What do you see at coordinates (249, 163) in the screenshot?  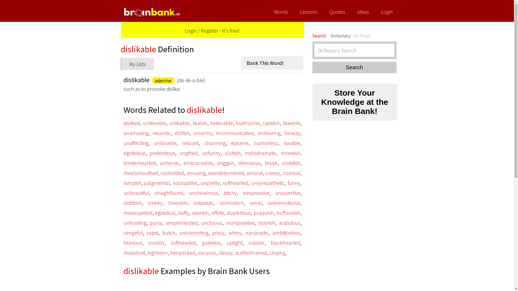 I see `obnoxious` at bounding box center [249, 163].